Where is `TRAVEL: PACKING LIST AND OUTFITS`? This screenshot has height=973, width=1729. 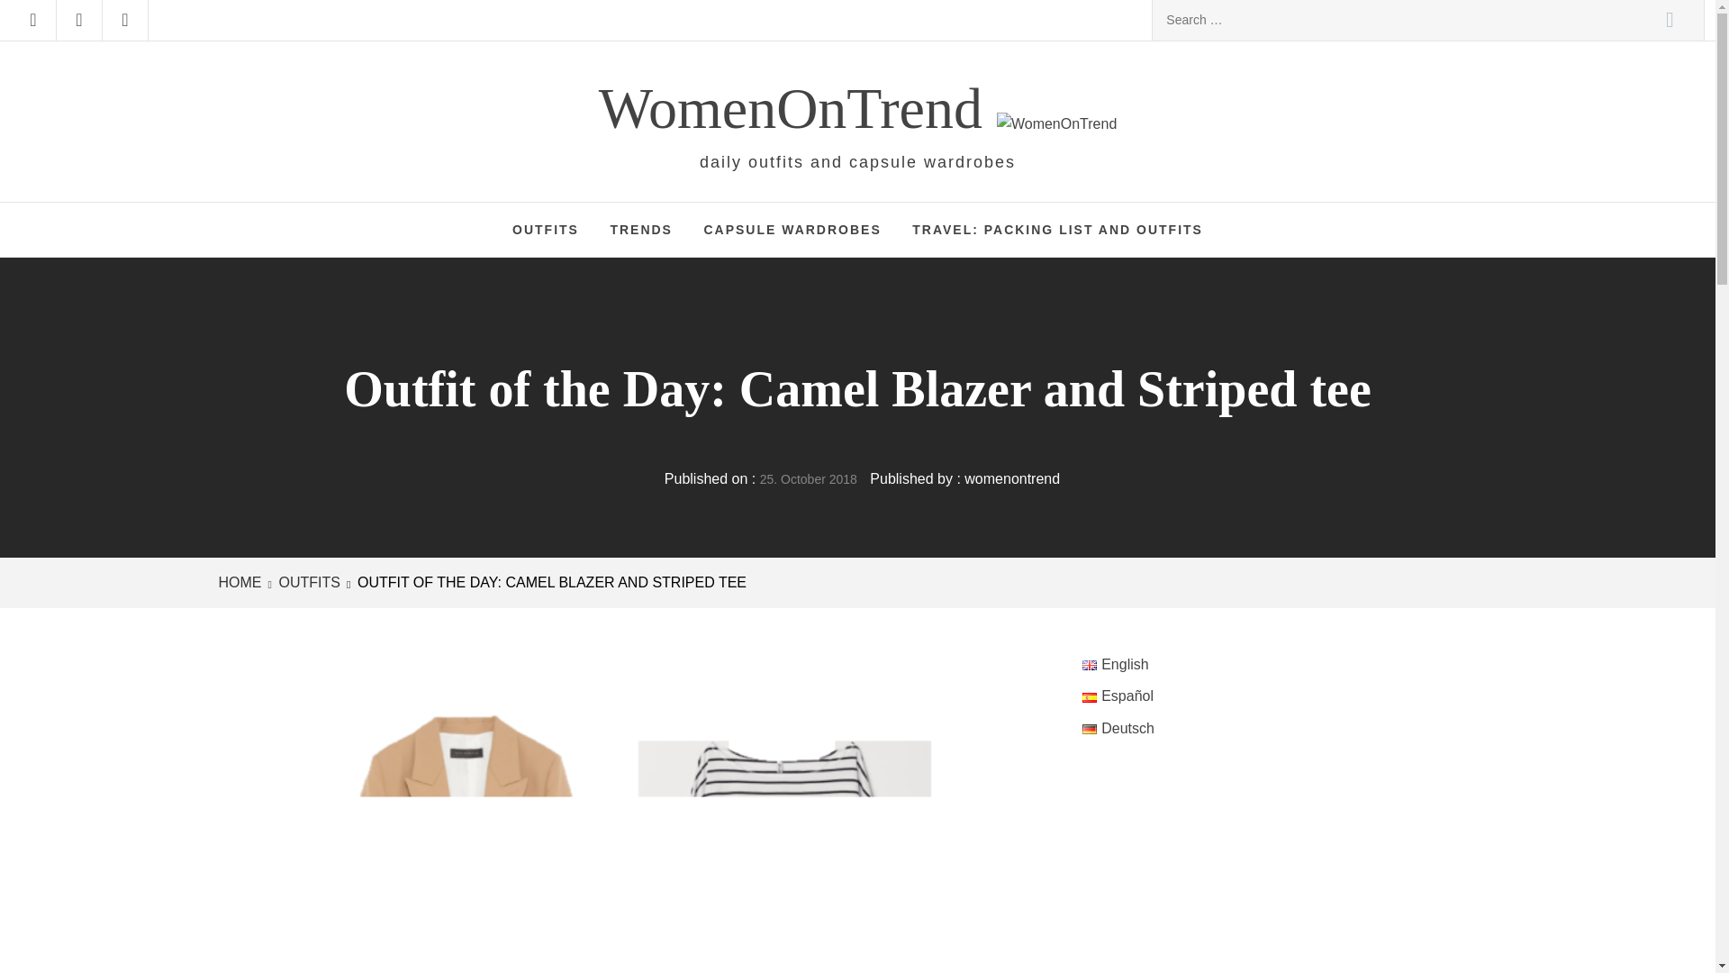
TRAVEL: PACKING LIST AND OUTFITS is located at coordinates (1057, 229).